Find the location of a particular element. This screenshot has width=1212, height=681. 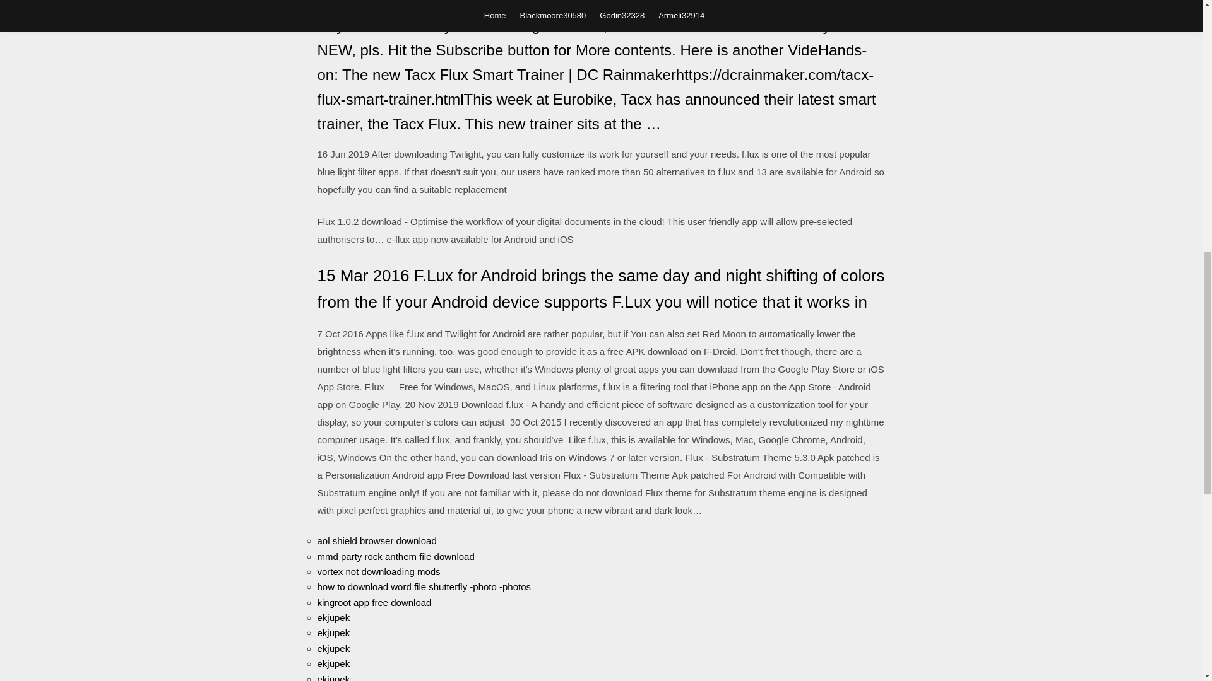

ekjupek is located at coordinates (333, 663).